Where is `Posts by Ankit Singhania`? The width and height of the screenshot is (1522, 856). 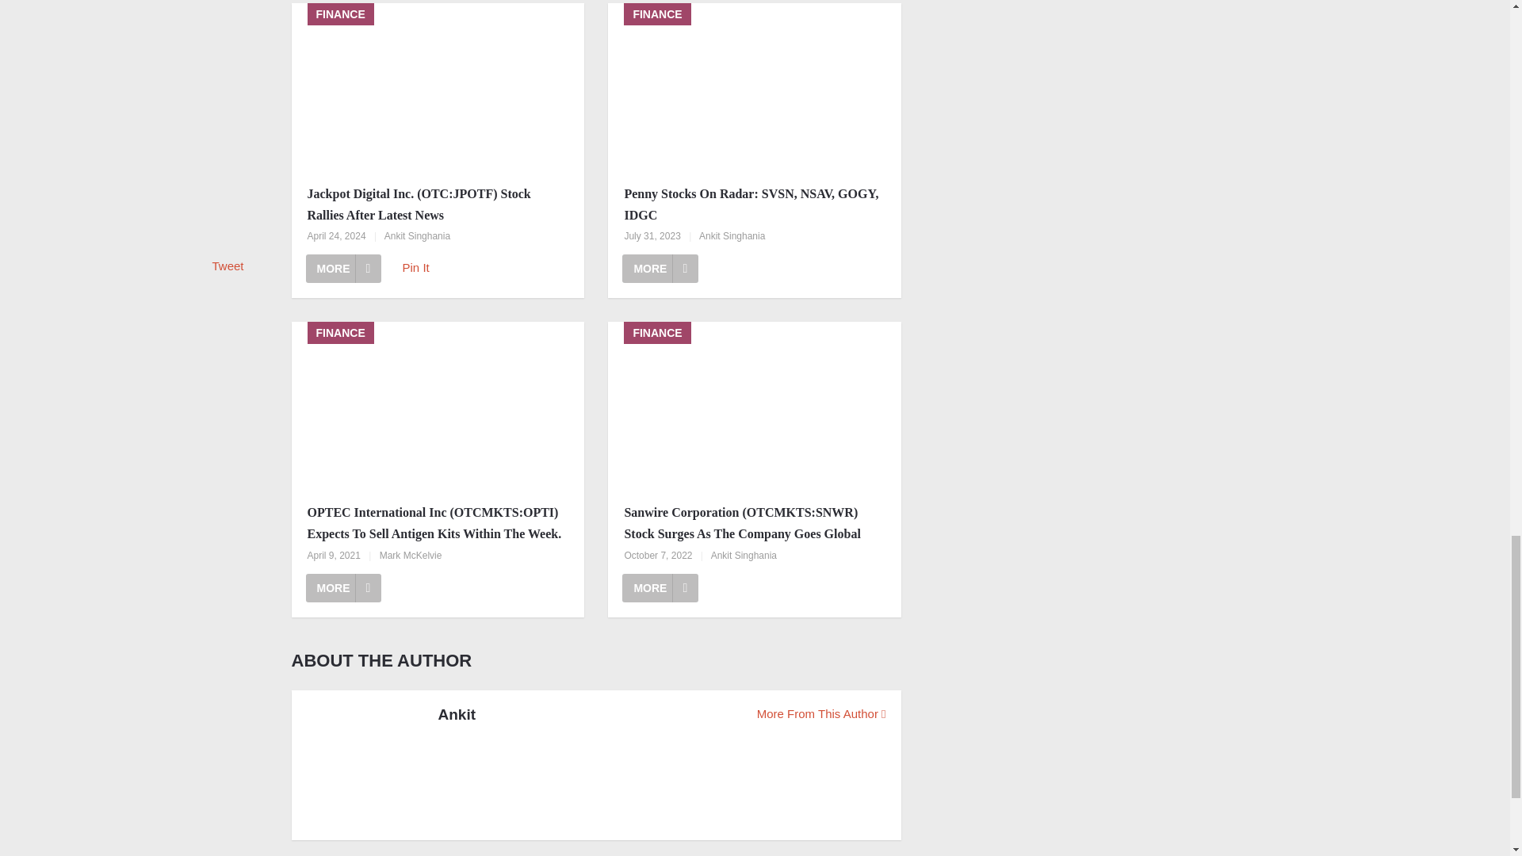
Posts by Ankit Singhania is located at coordinates (417, 235).